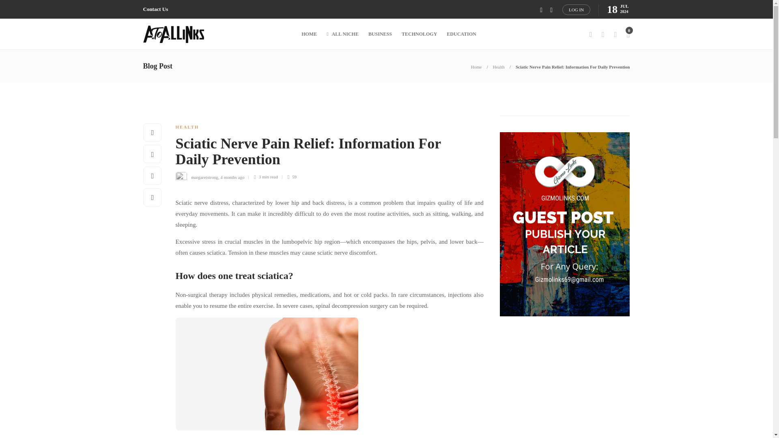 This screenshot has height=438, width=779. What do you see at coordinates (420, 34) in the screenshot?
I see `TECHNOLOGY` at bounding box center [420, 34].